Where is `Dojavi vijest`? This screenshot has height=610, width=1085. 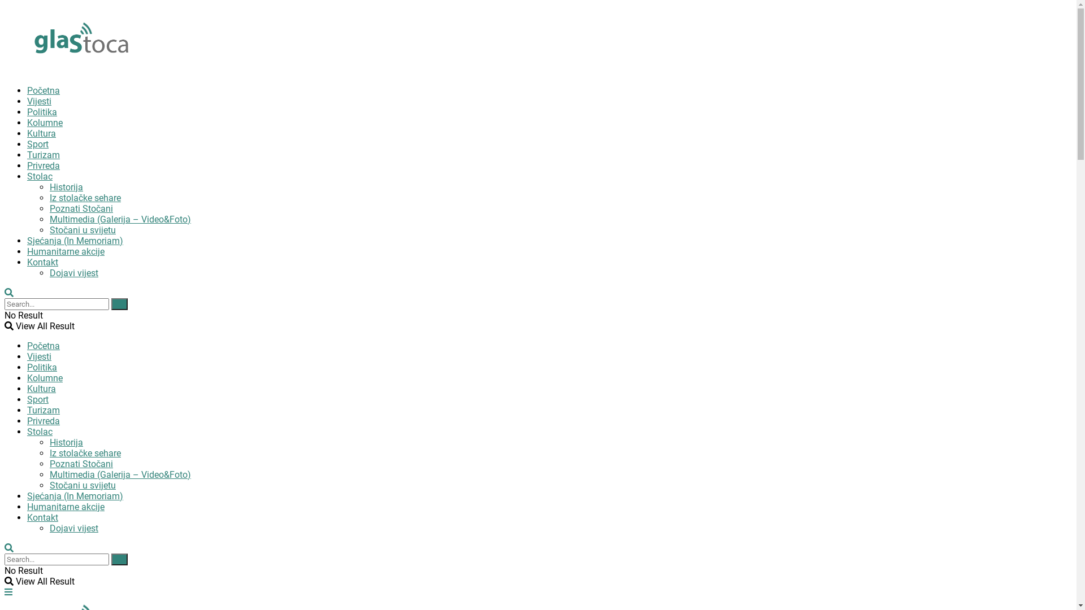
Dojavi vijest is located at coordinates (74, 273).